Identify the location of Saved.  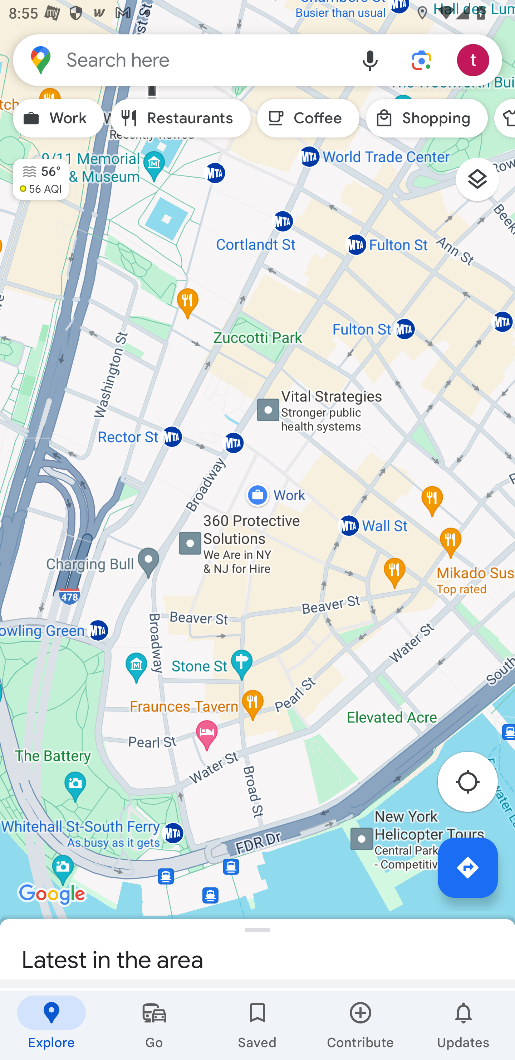
(257, 1026).